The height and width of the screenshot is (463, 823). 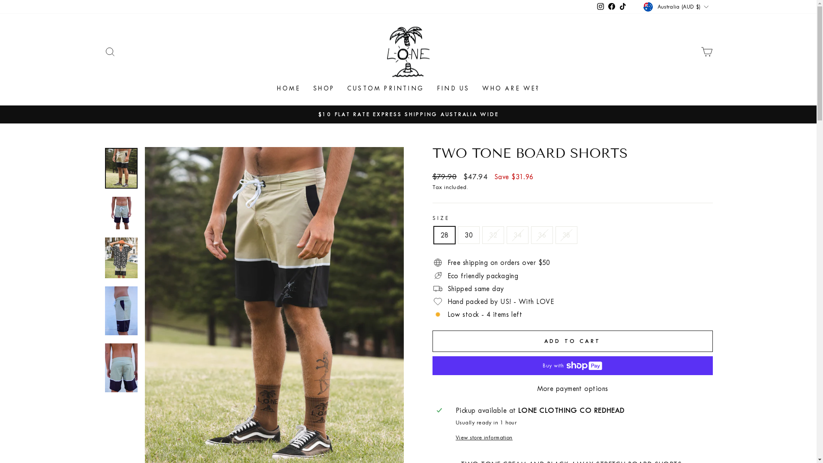 What do you see at coordinates (408, 114) in the screenshot?
I see `BLACK FRIDAY SALEUP TO 60% OFF` at bounding box center [408, 114].